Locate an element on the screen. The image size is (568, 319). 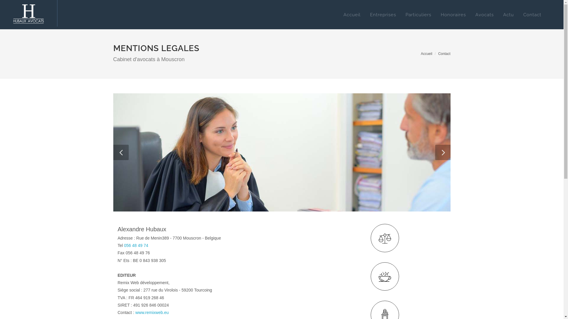
Accueil is located at coordinates (28, 13).